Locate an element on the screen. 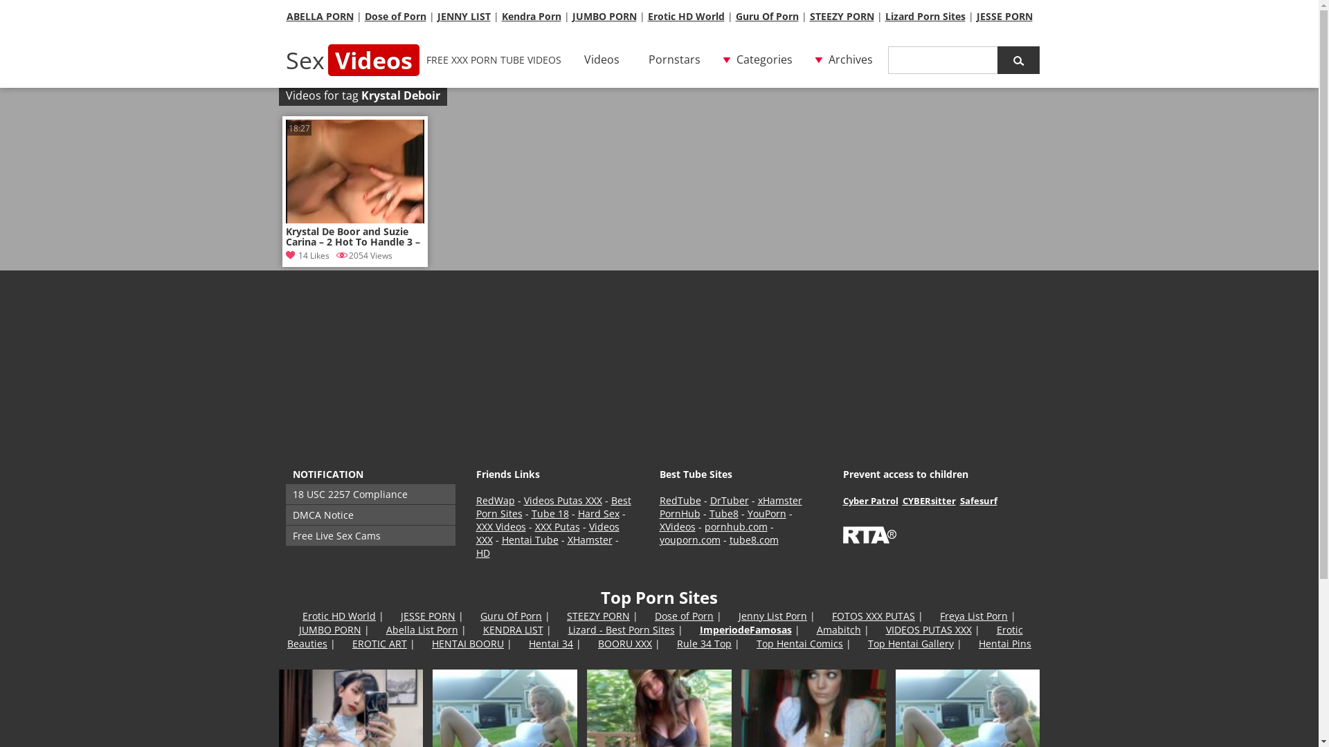 The height and width of the screenshot is (747, 1329). VIDEOS PUTAS XXX is located at coordinates (929, 629).